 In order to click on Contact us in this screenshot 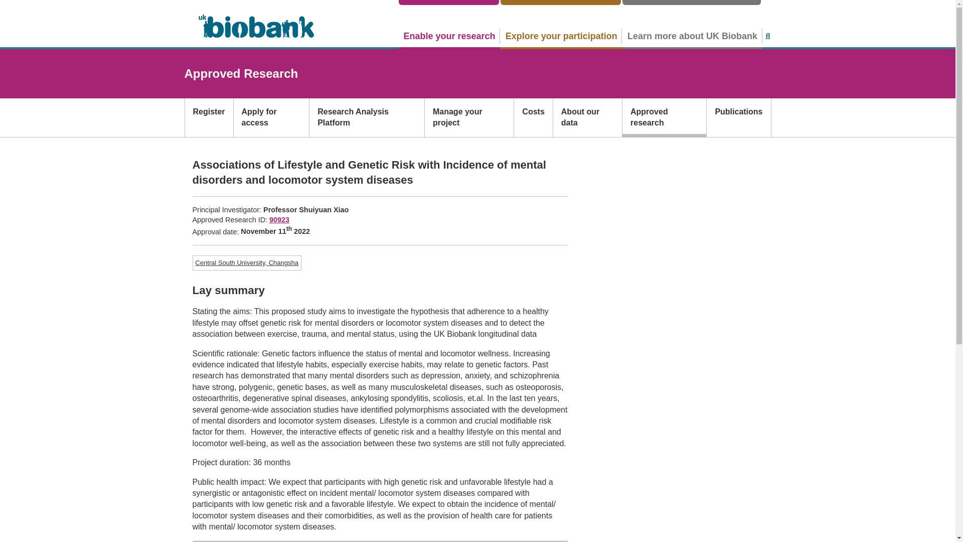, I will do `click(691, 2)`.